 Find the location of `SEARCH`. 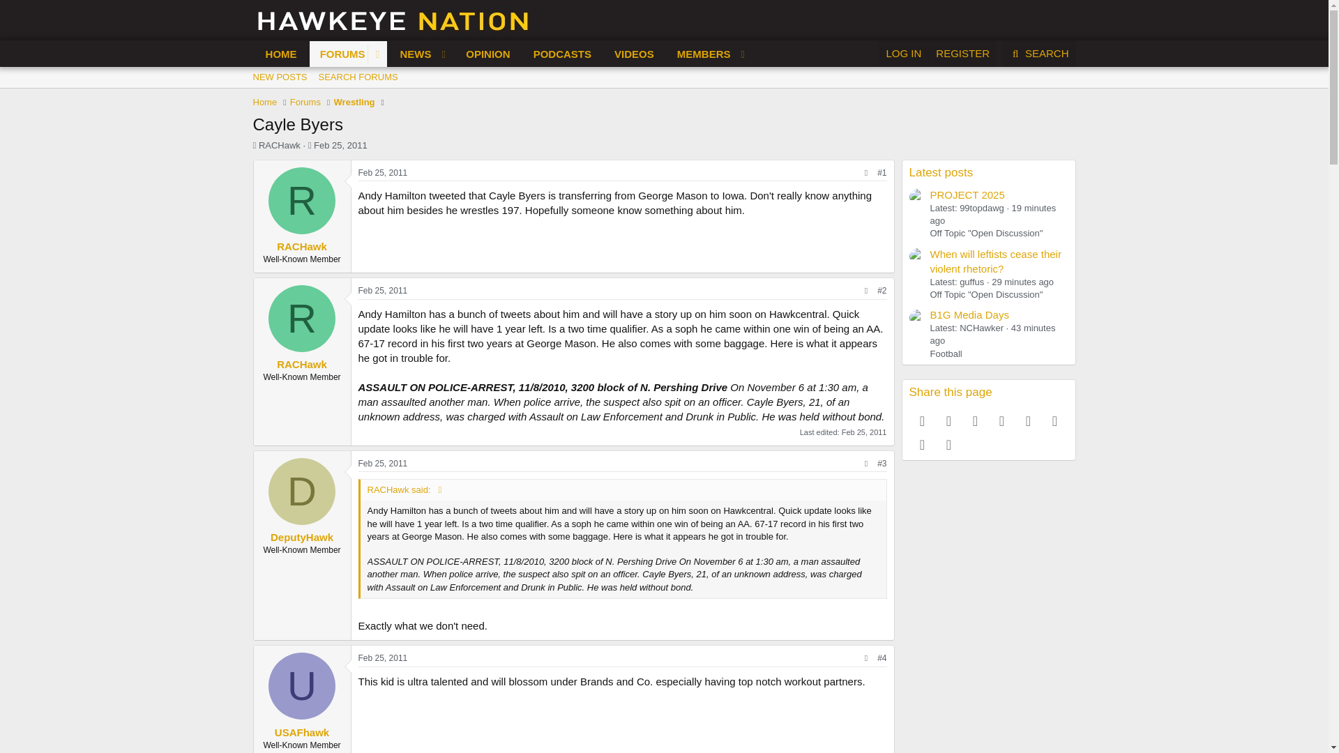

SEARCH is located at coordinates (1039, 54).